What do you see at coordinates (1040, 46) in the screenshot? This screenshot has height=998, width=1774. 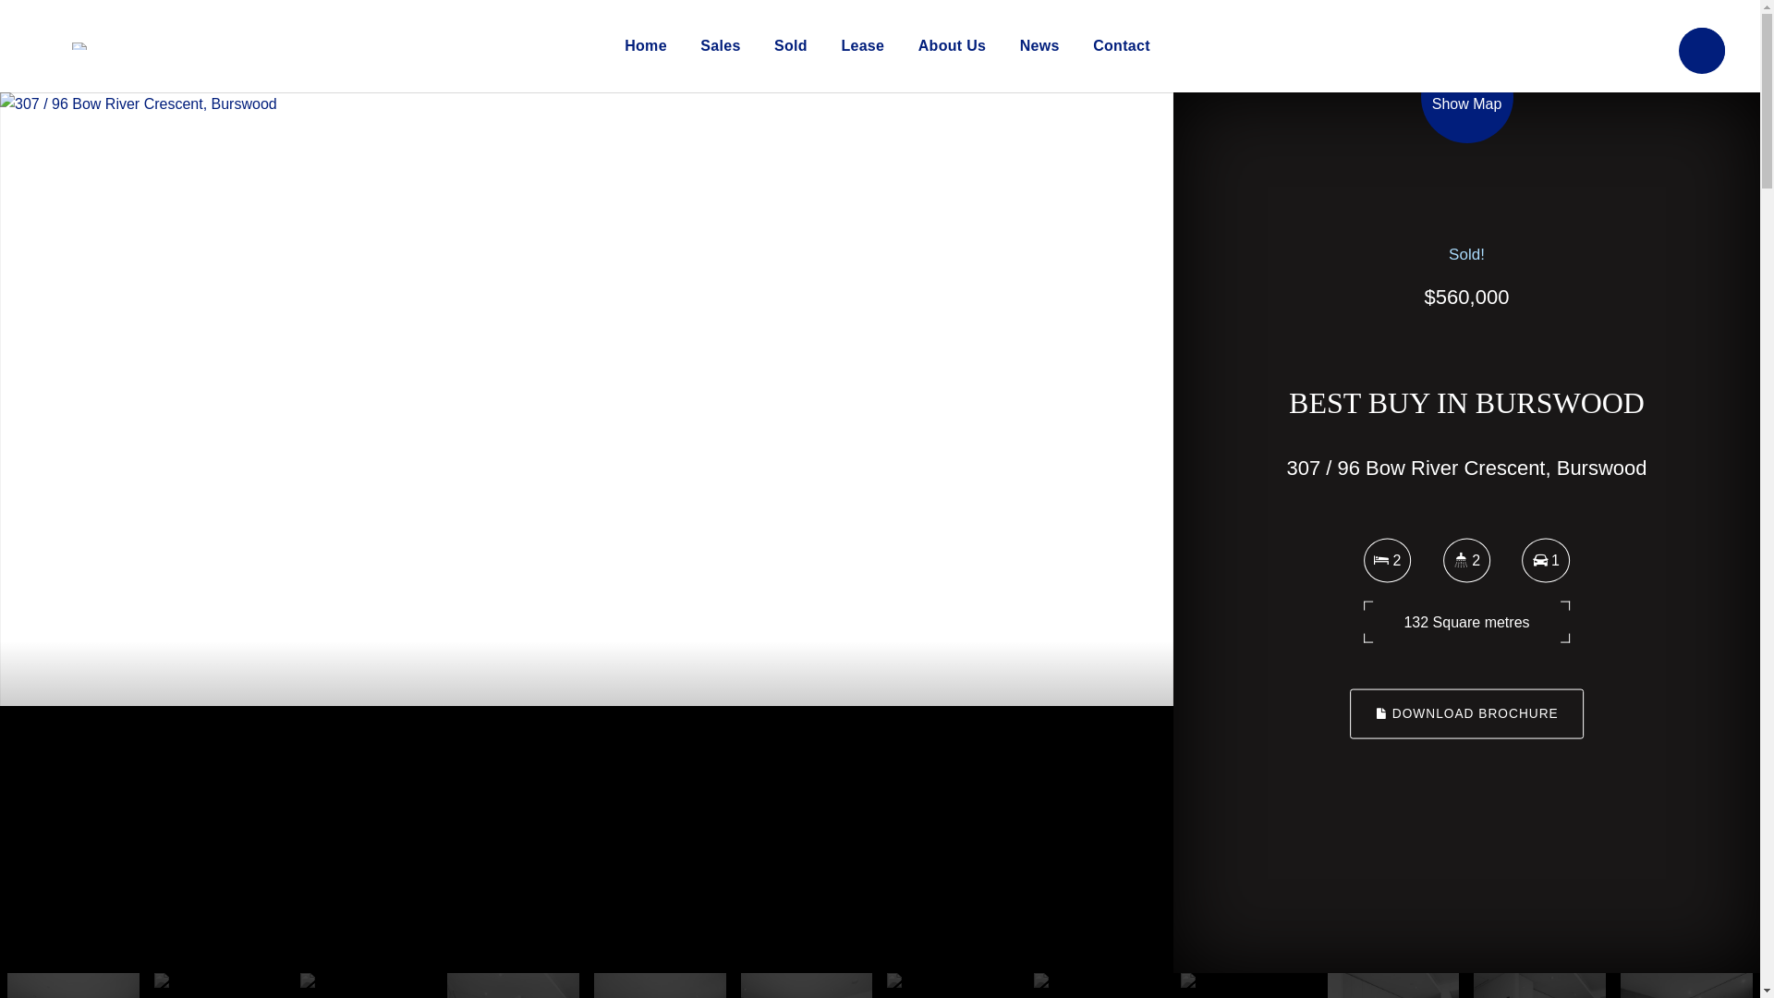 I see `News` at bounding box center [1040, 46].